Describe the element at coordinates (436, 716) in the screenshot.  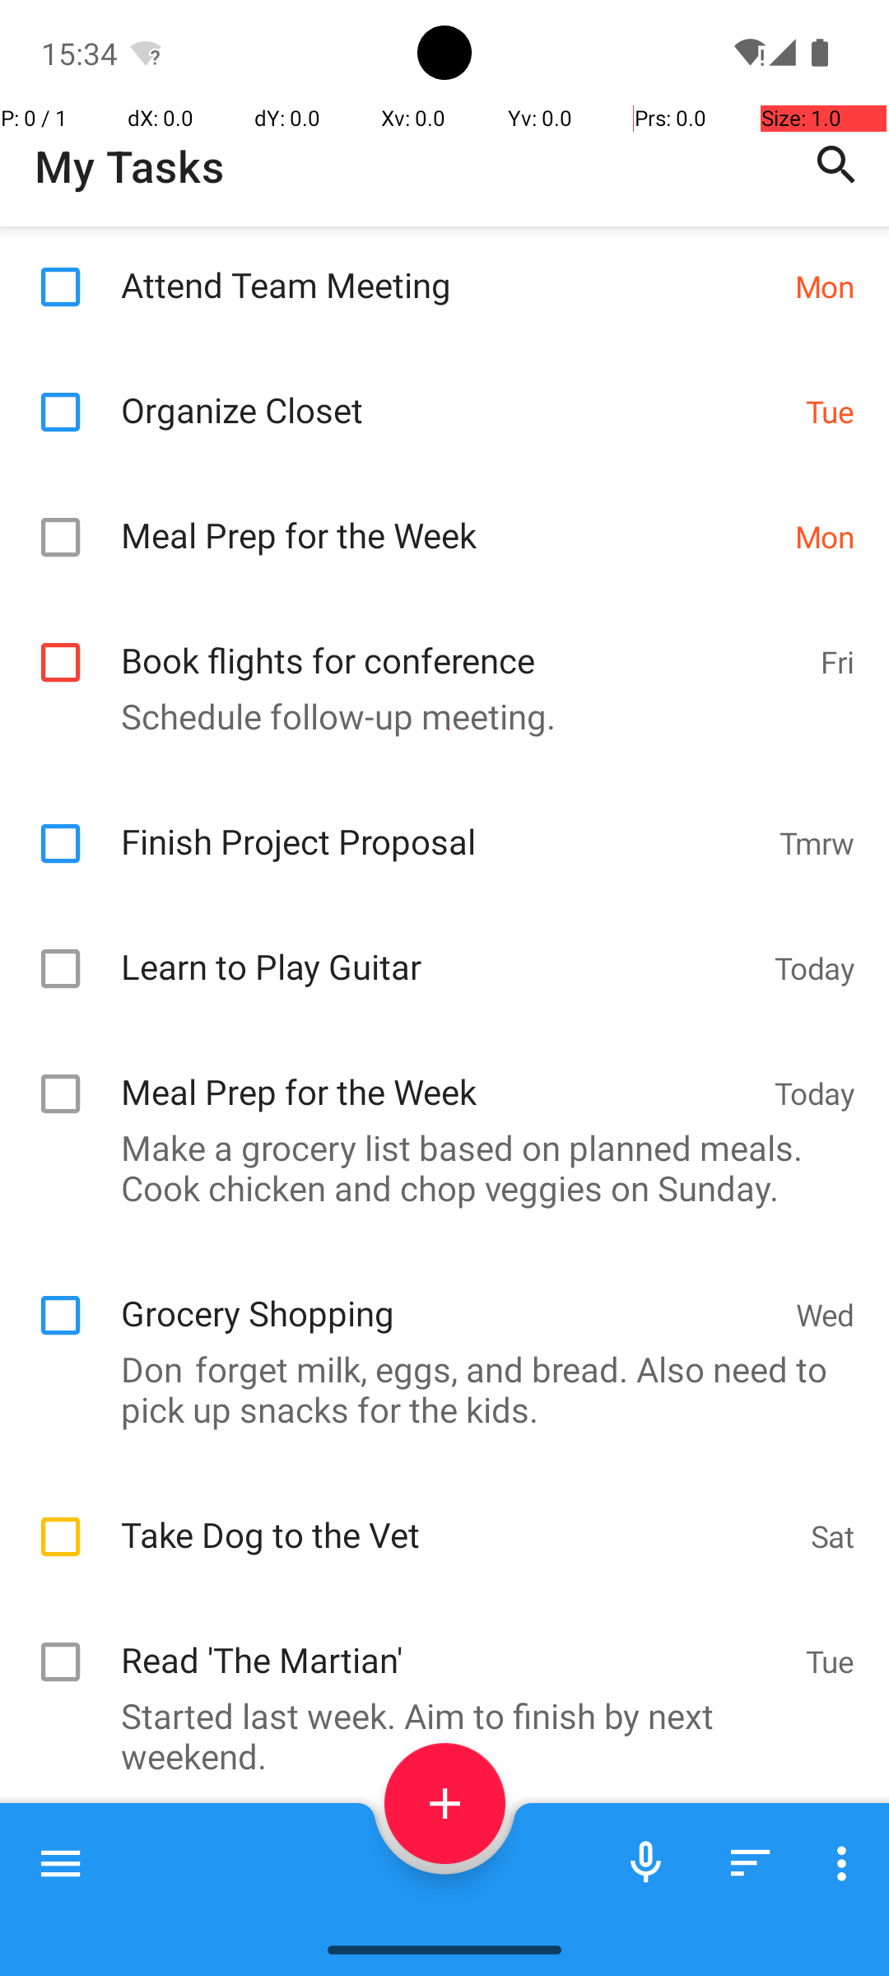
I see `Schedule follow-up meeting.` at that location.